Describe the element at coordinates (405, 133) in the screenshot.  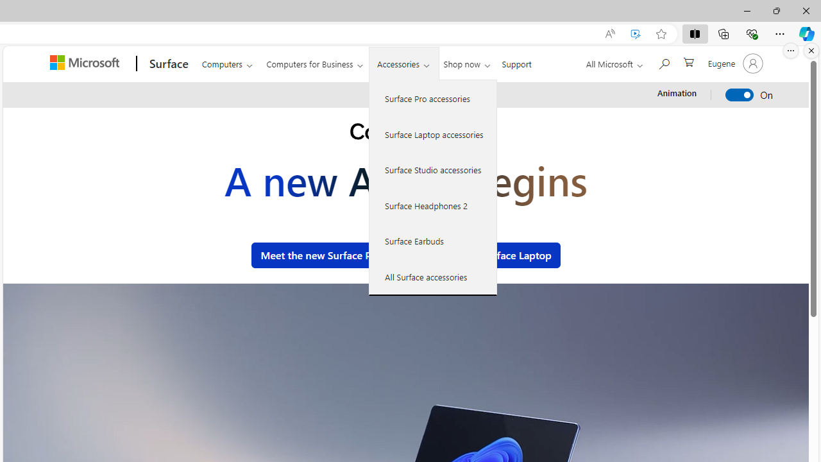
I see `Copilot+ PC.` at that location.